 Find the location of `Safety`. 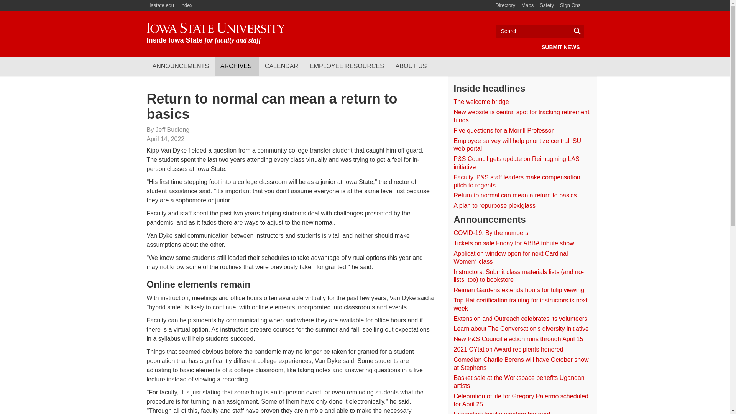

Safety is located at coordinates (547, 5).